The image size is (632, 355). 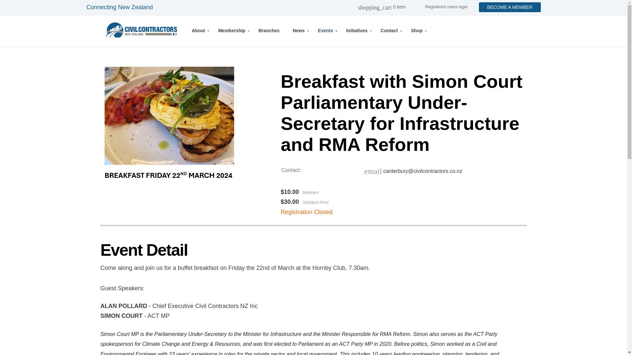 What do you see at coordinates (510, 7) in the screenshot?
I see `BECOME A MEMBER` at bounding box center [510, 7].